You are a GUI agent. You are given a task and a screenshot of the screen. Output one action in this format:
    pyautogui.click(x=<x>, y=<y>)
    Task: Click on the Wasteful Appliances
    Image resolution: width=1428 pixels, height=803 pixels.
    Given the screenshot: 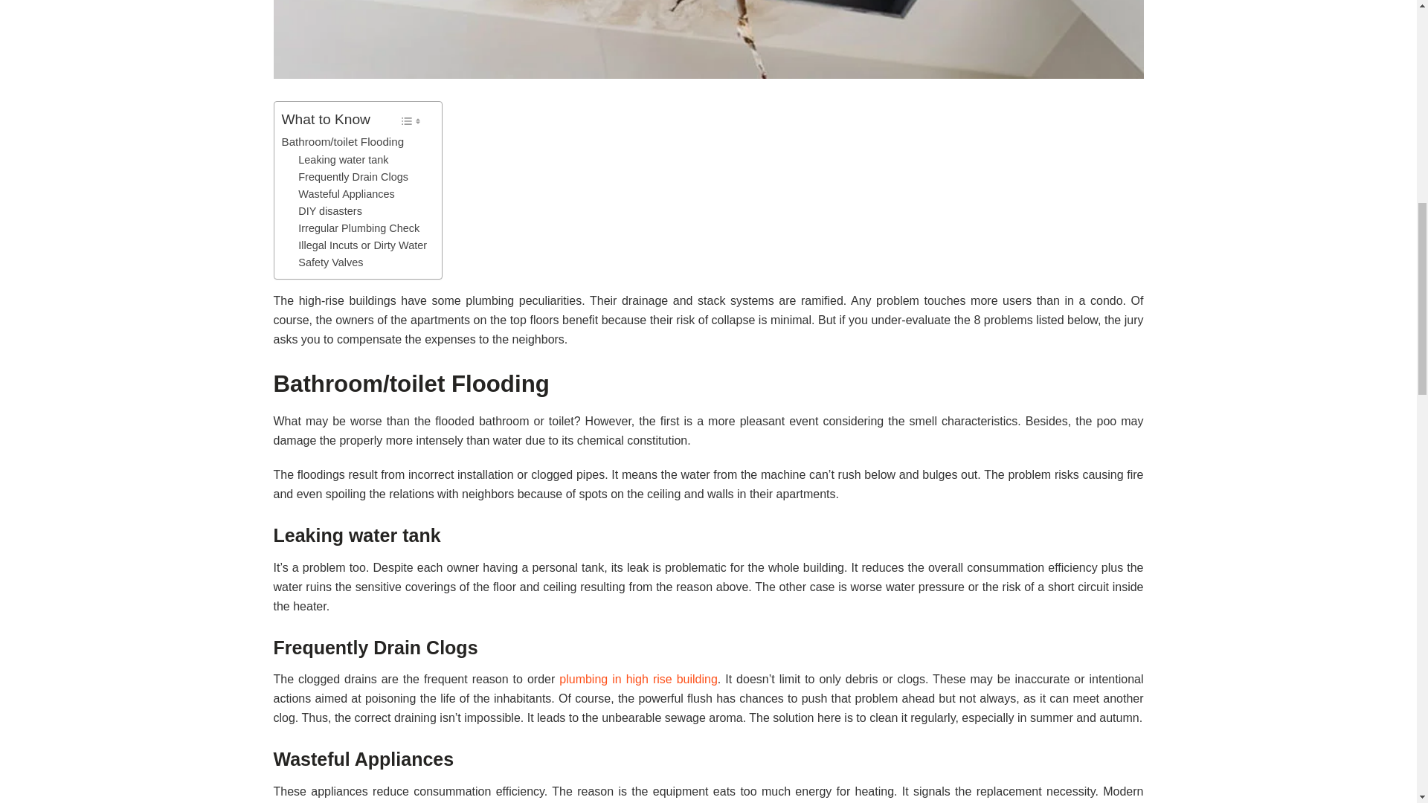 What is the action you would take?
    pyautogui.click(x=346, y=194)
    